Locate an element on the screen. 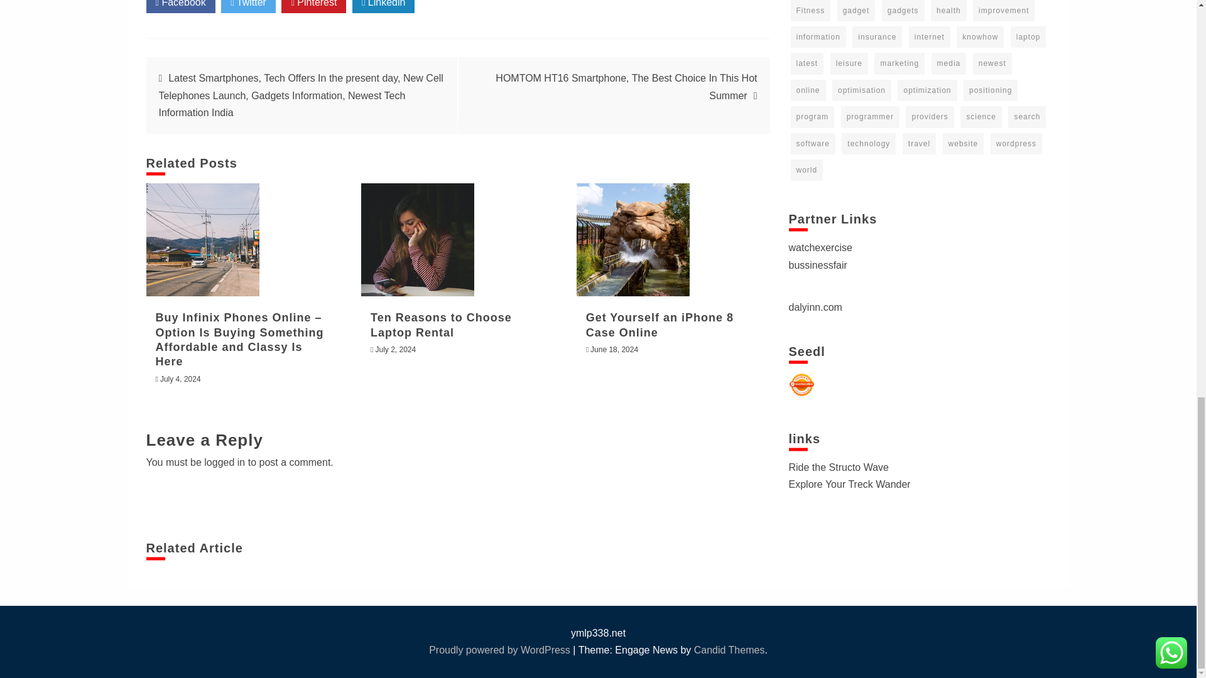 The height and width of the screenshot is (678, 1206). HOMTOM HT16 Smartphone, The Best Choice In This Hot Summer is located at coordinates (626, 86).